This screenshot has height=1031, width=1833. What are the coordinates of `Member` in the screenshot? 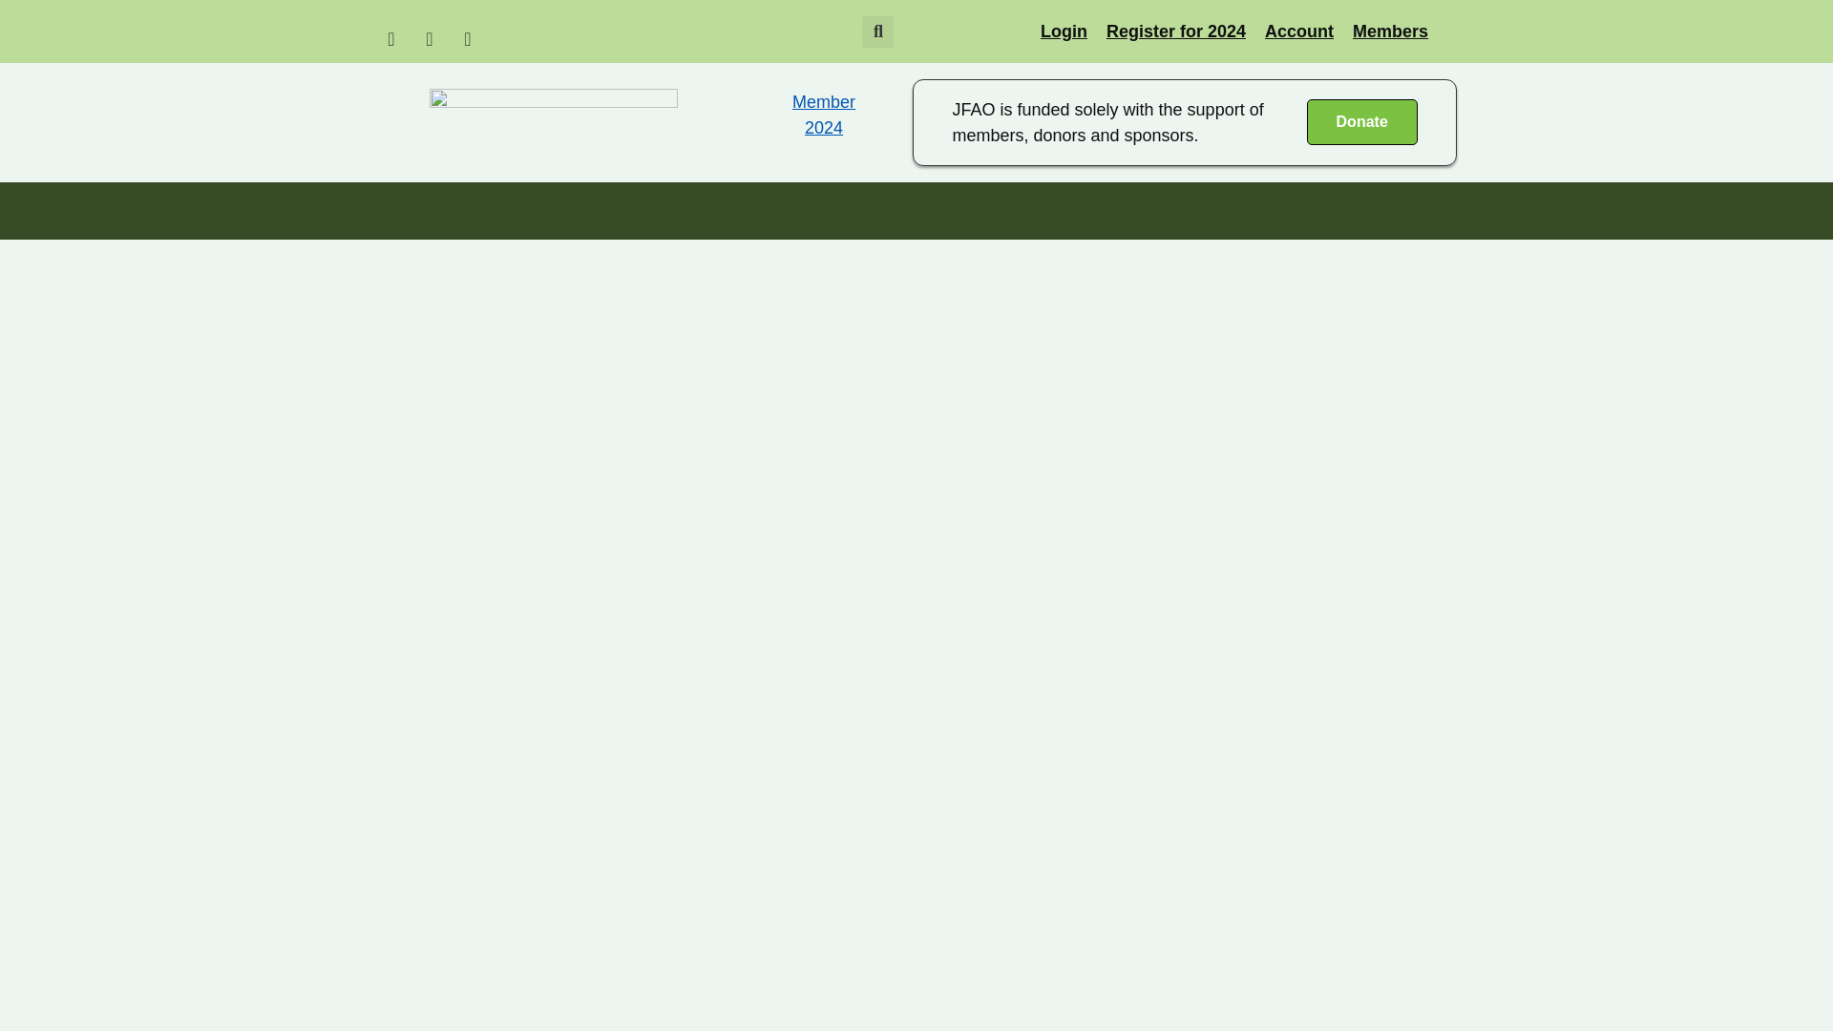 It's located at (823, 101).